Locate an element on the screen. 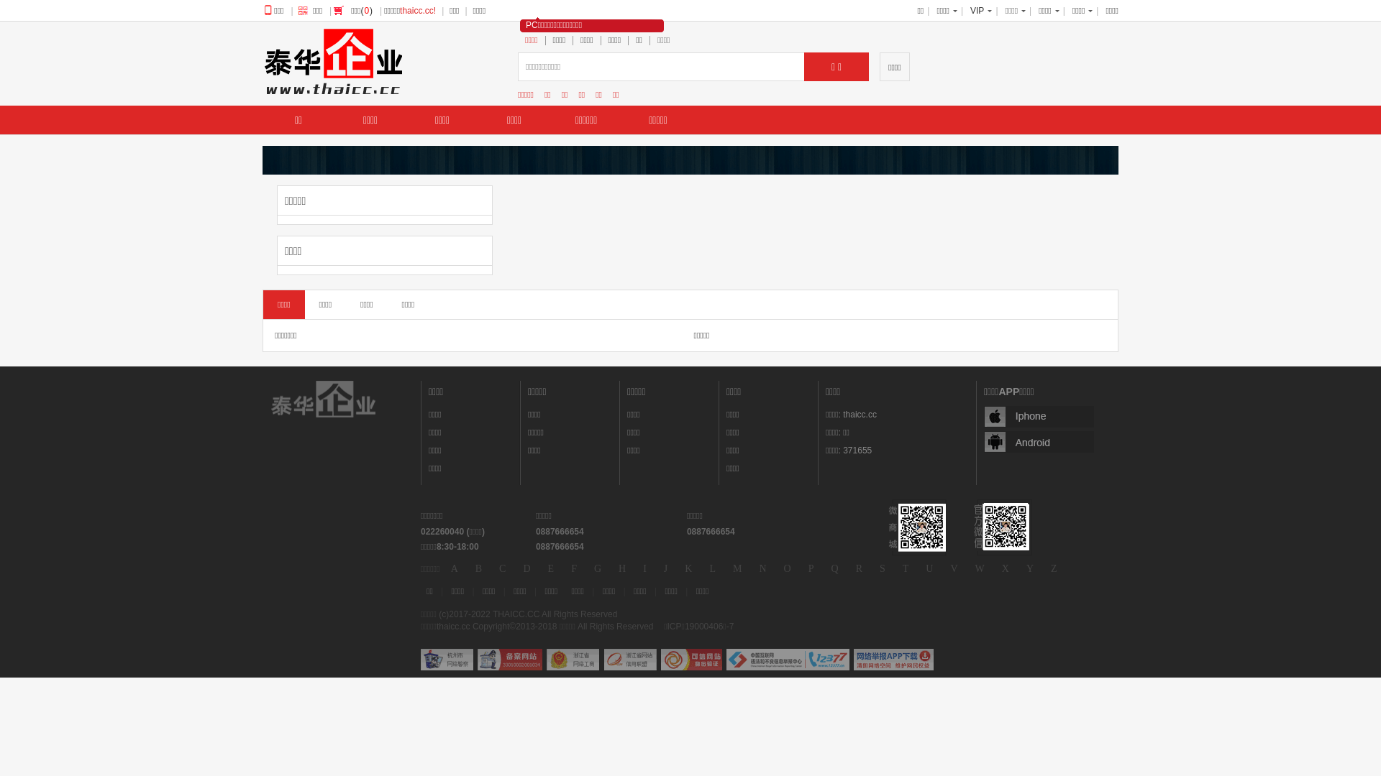 This screenshot has width=1381, height=776. E is located at coordinates (551, 569).